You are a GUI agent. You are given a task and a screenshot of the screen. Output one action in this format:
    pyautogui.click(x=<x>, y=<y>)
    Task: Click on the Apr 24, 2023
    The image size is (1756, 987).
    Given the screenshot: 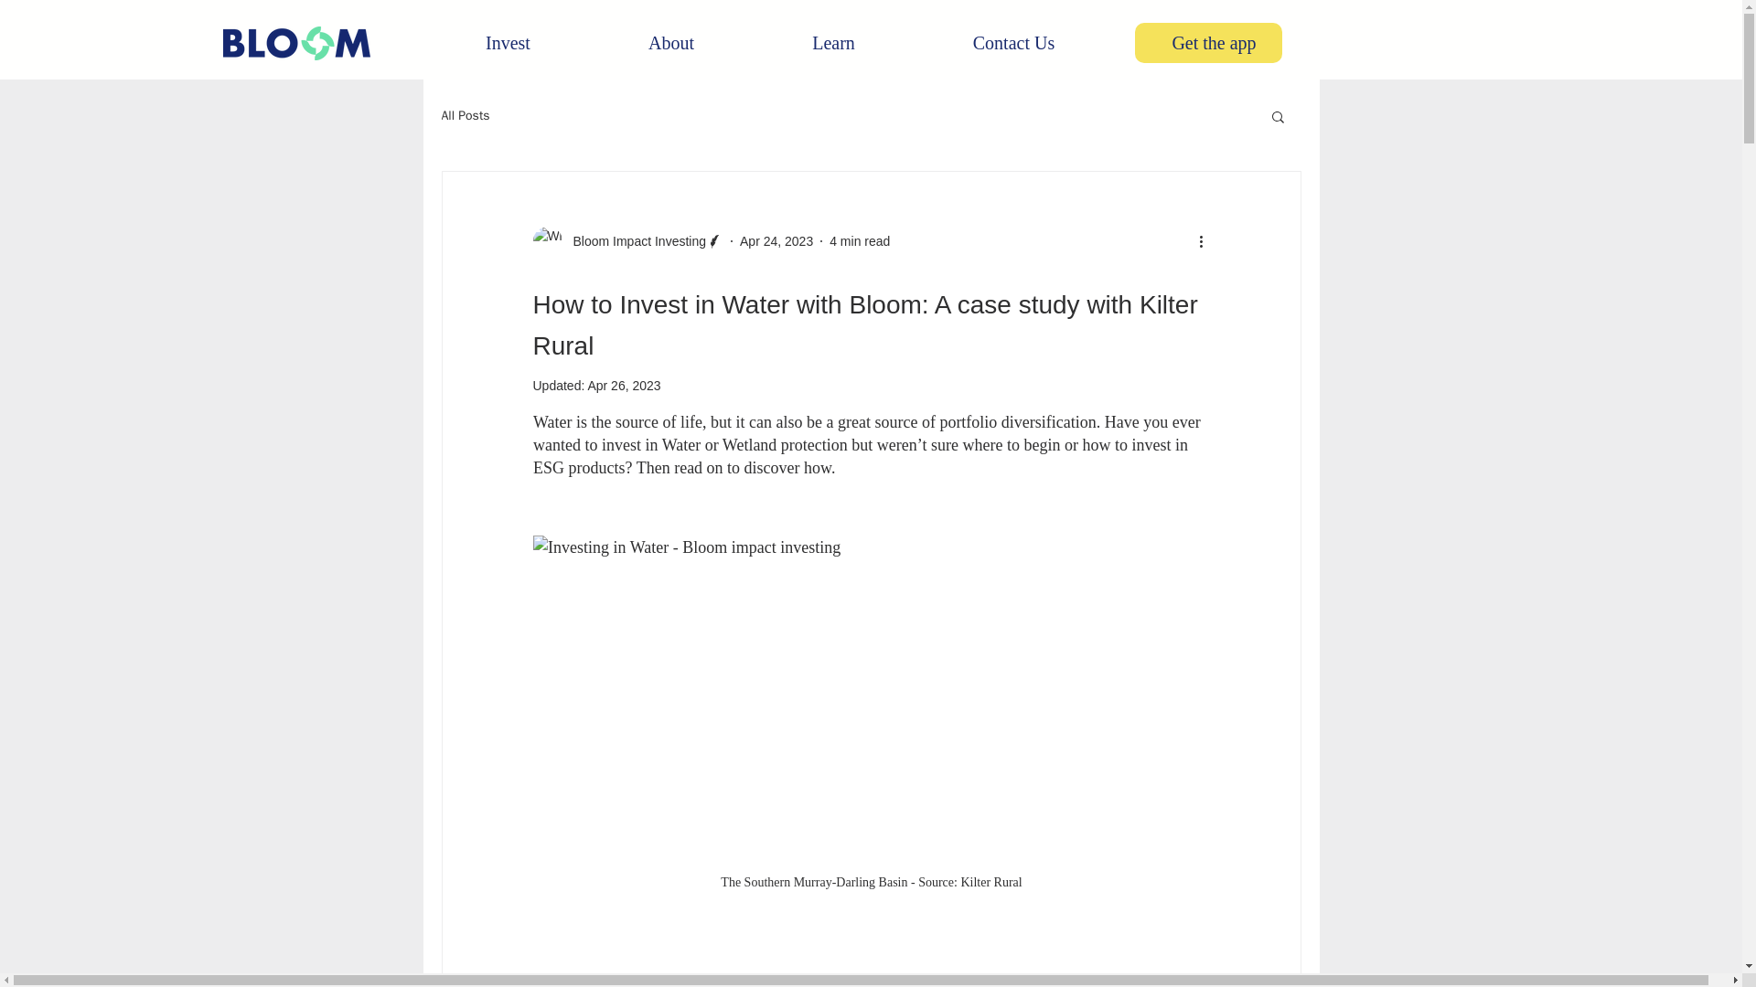 What is the action you would take?
    pyautogui.click(x=776, y=241)
    